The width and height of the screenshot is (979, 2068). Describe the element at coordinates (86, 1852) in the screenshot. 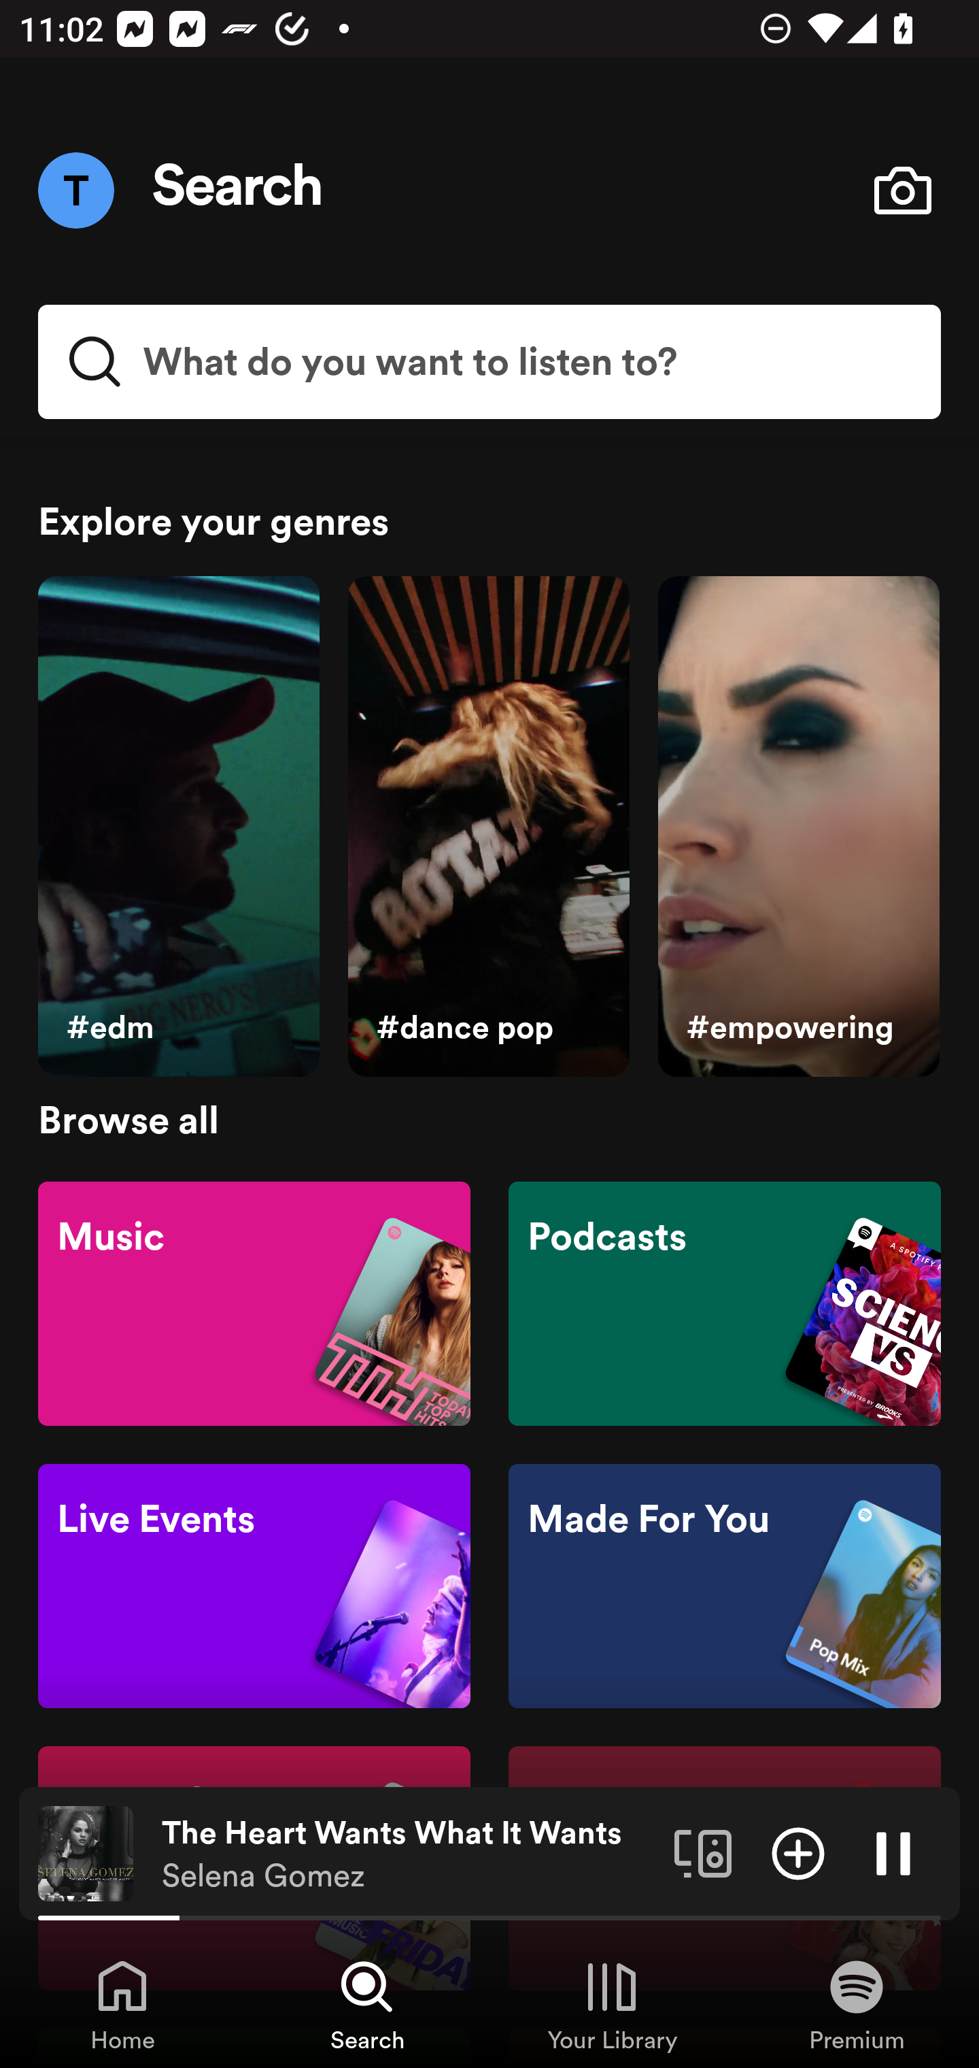

I see `The cover art of the currently playing track` at that location.